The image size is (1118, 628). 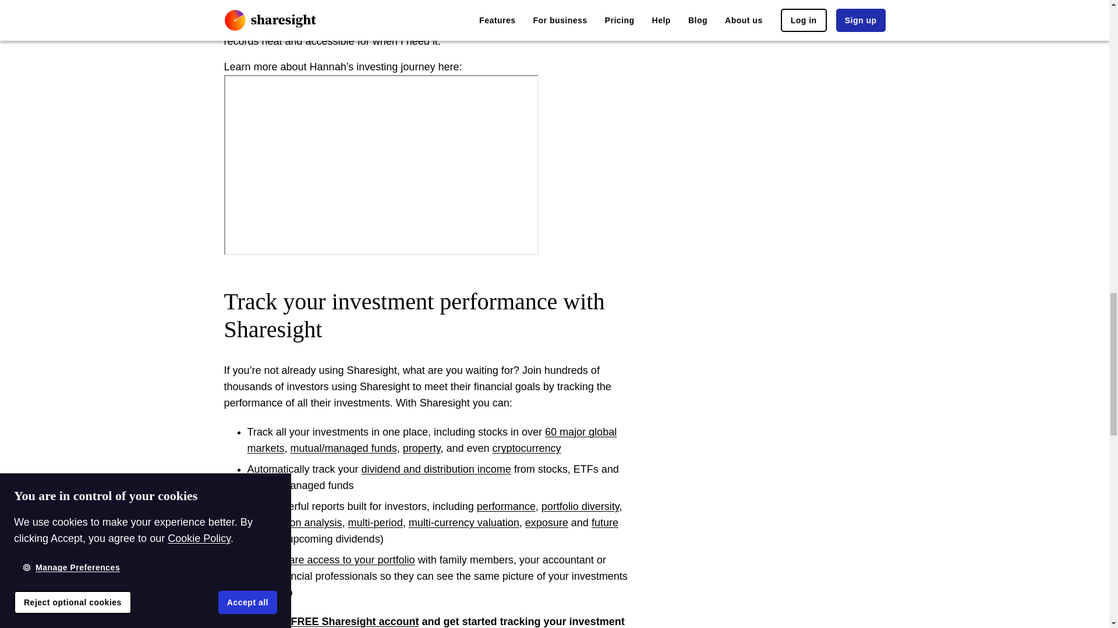 What do you see at coordinates (506, 506) in the screenshot?
I see `performance` at bounding box center [506, 506].